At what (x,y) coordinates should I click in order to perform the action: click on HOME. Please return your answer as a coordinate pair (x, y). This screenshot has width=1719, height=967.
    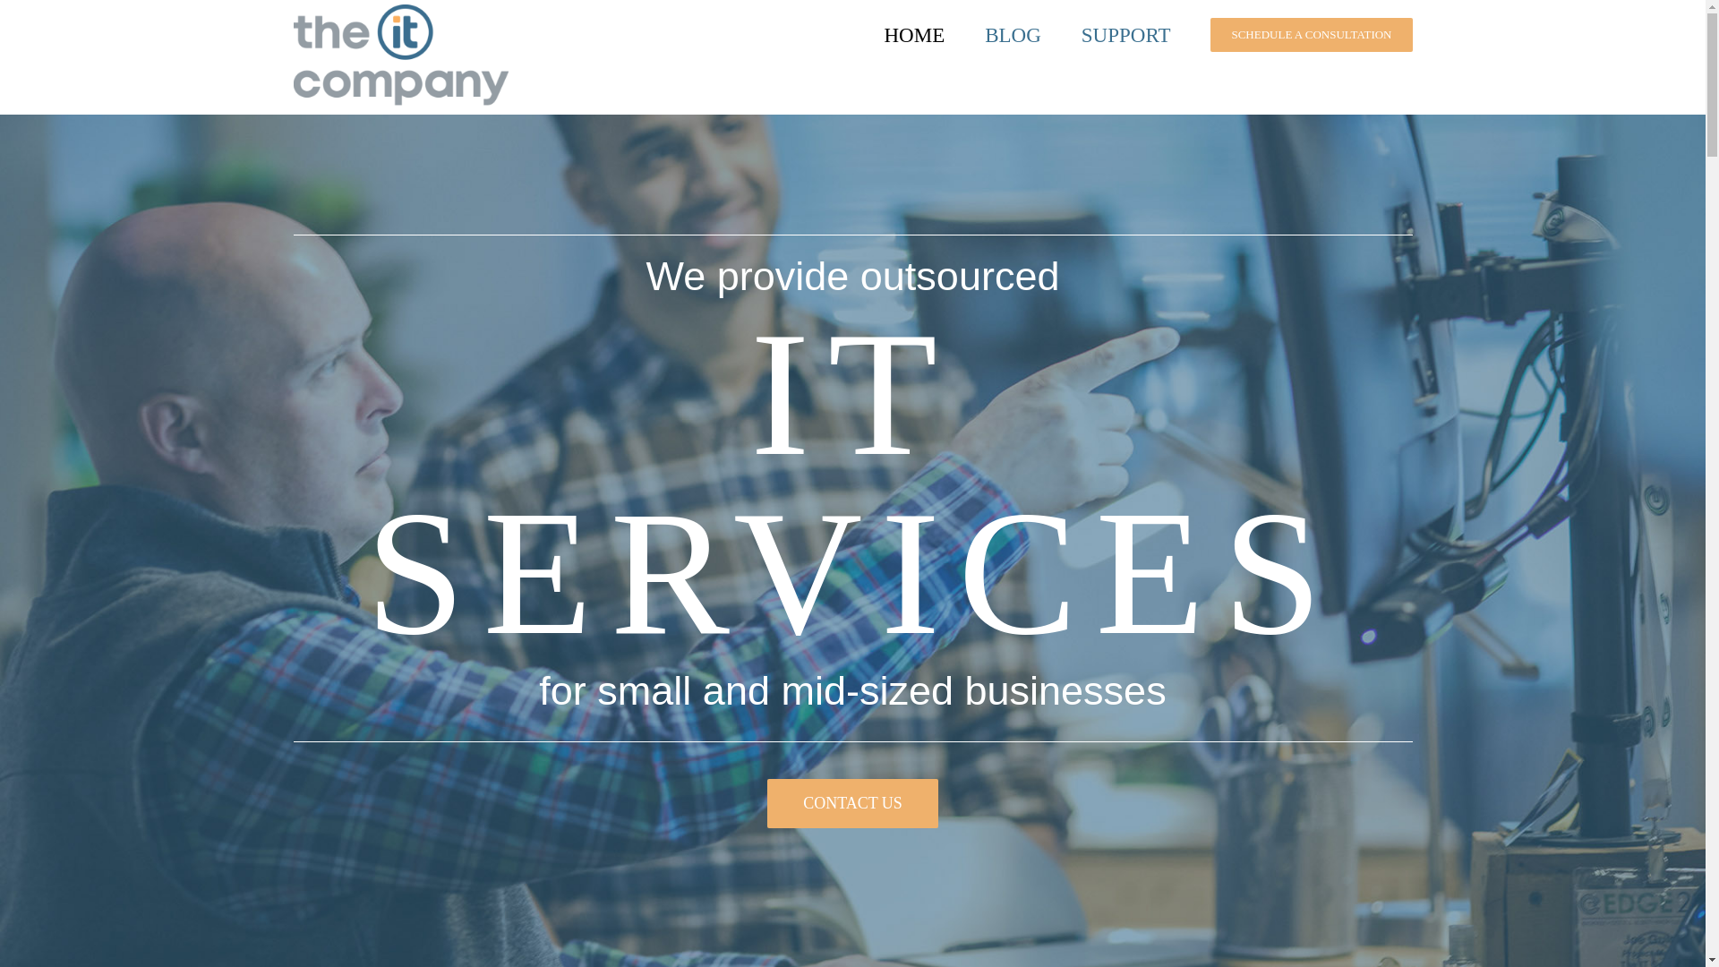
    Looking at the image, I should click on (913, 35).